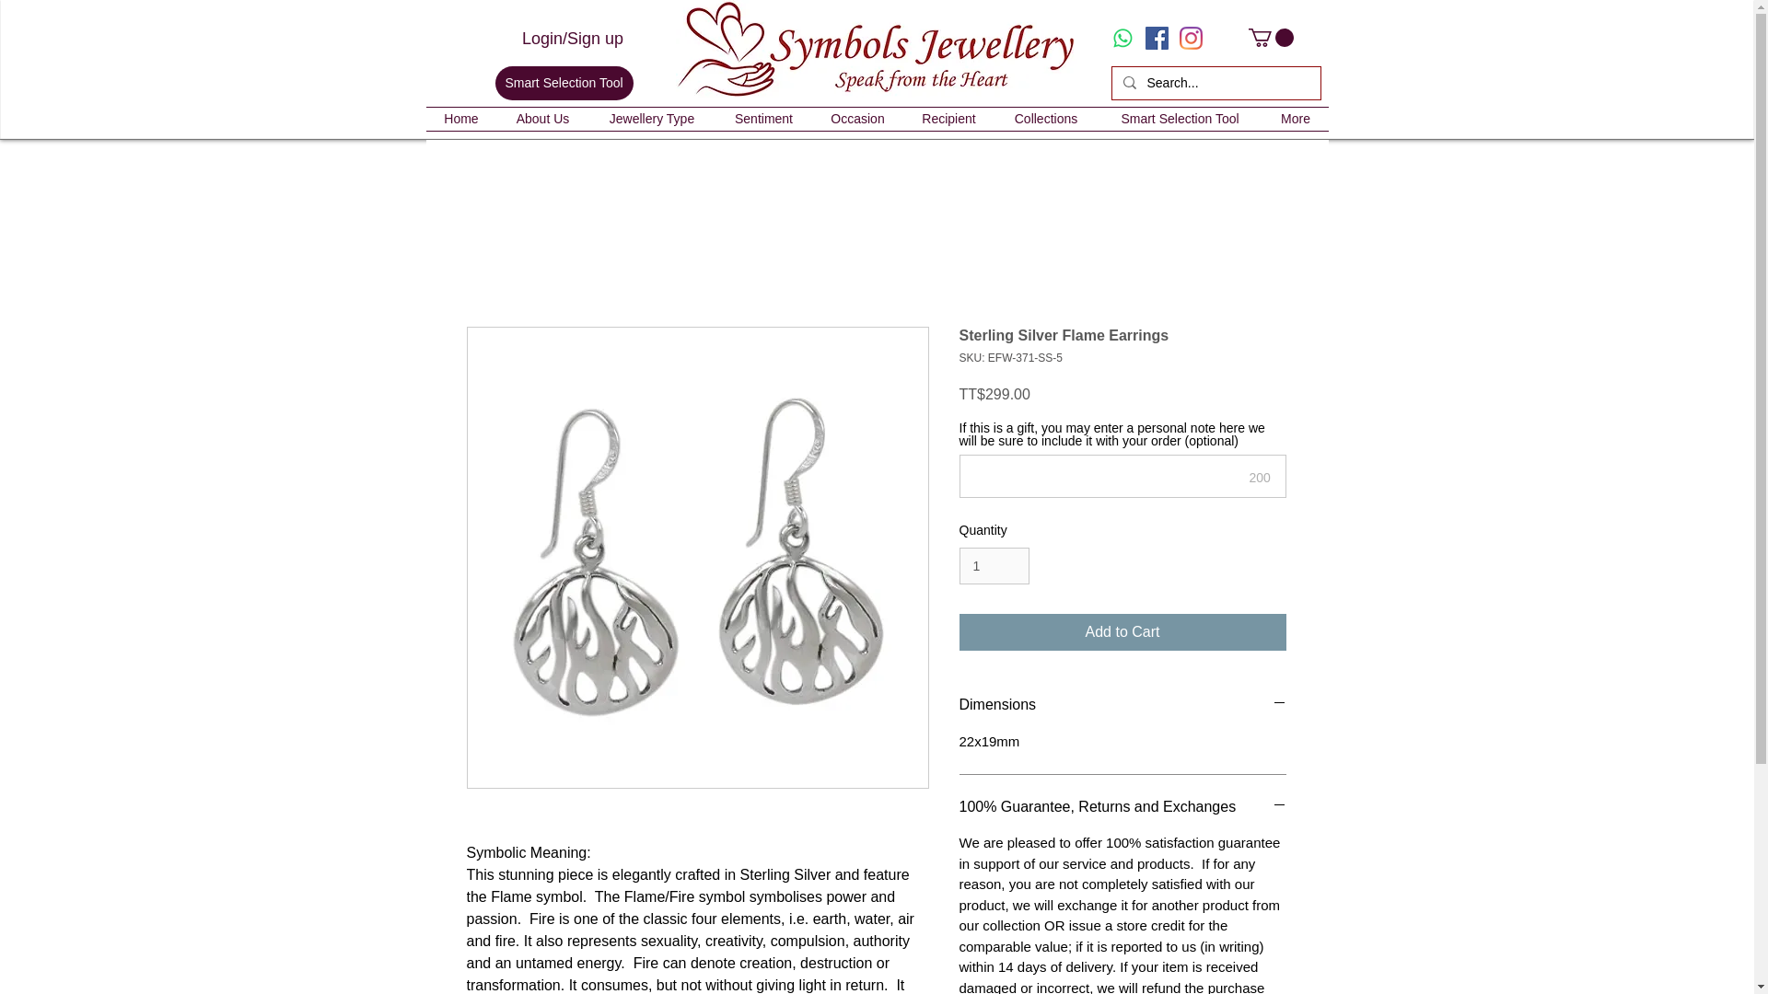 Image resolution: width=1768 pixels, height=994 pixels. What do you see at coordinates (460, 118) in the screenshot?
I see `Home` at bounding box center [460, 118].